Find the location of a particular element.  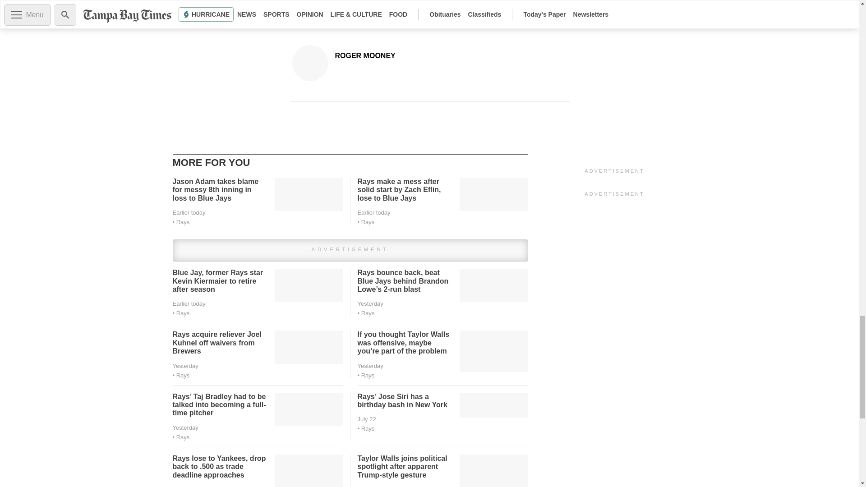

2024-07-25T00:39:40.161Z is located at coordinates (189, 304).